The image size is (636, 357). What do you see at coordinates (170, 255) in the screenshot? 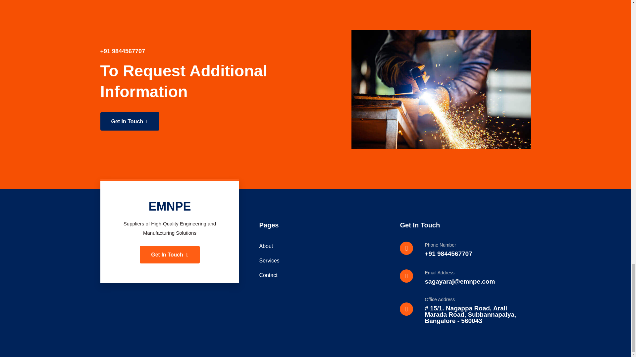
I see `Get In Touch` at bounding box center [170, 255].